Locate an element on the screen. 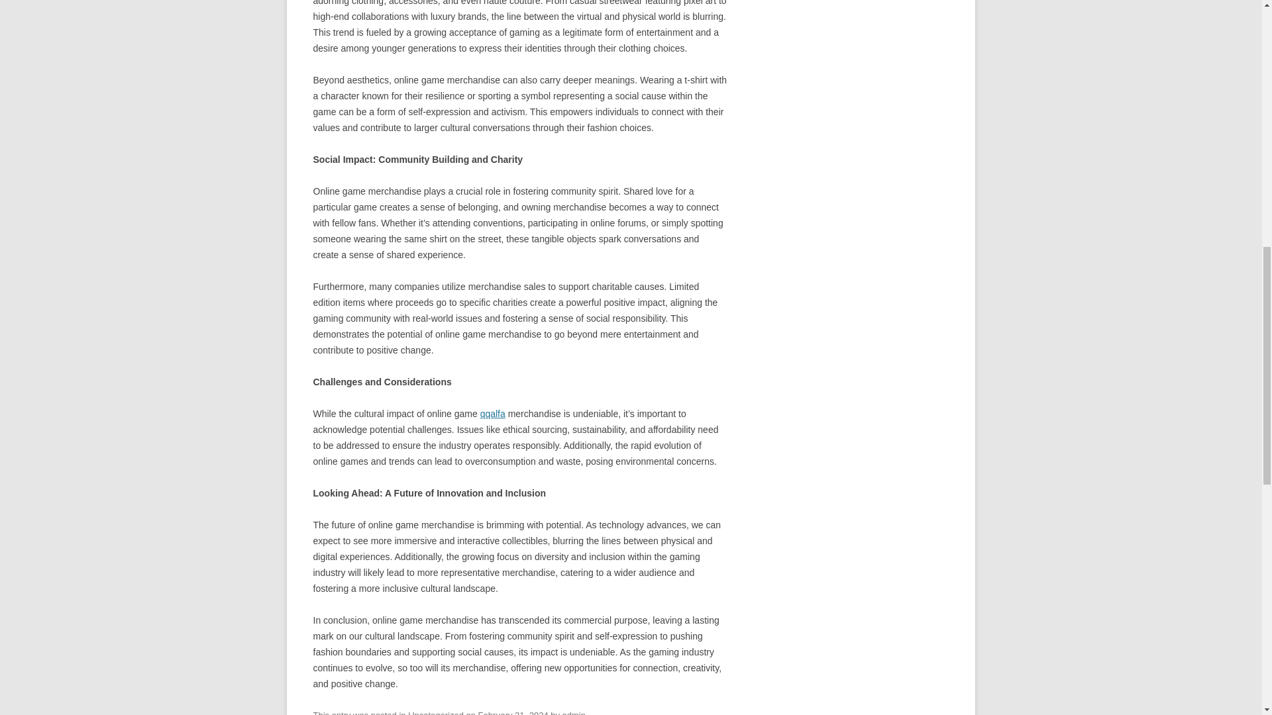  9:55 am is located at coordinates (513, 712).